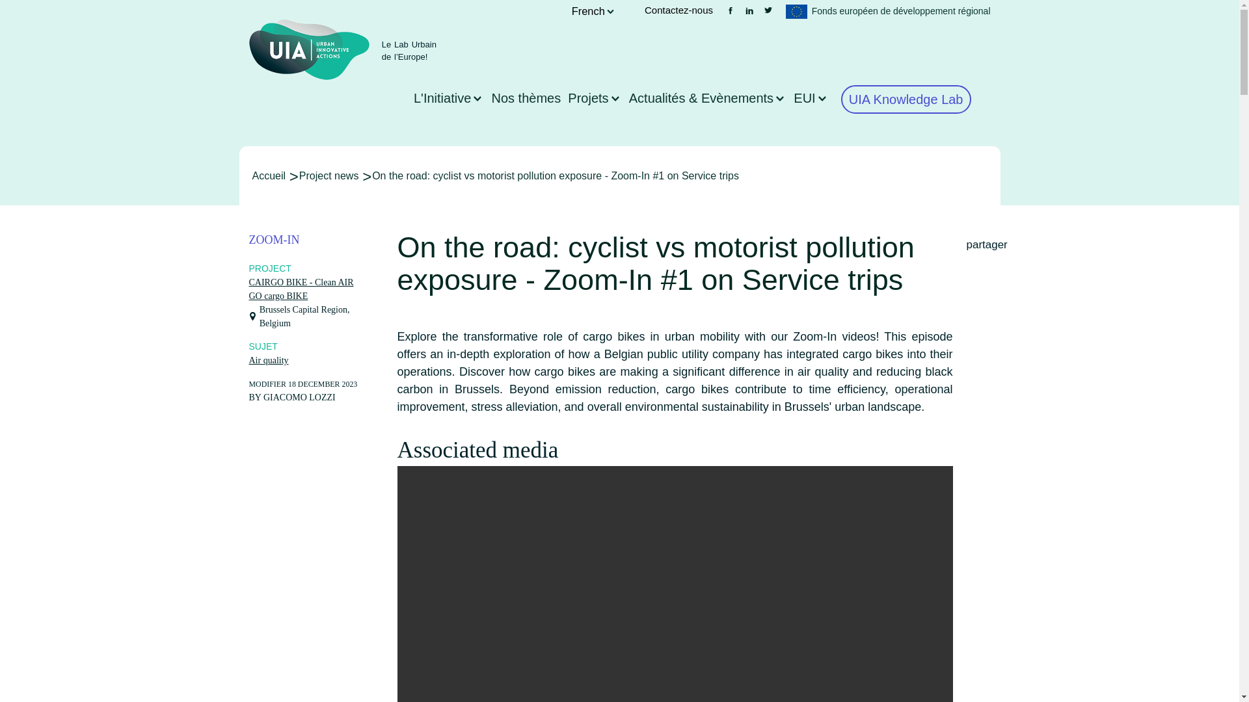  Describe the element at coordinates (269, 175) in the screenshot. I see `Accueil` at that location.